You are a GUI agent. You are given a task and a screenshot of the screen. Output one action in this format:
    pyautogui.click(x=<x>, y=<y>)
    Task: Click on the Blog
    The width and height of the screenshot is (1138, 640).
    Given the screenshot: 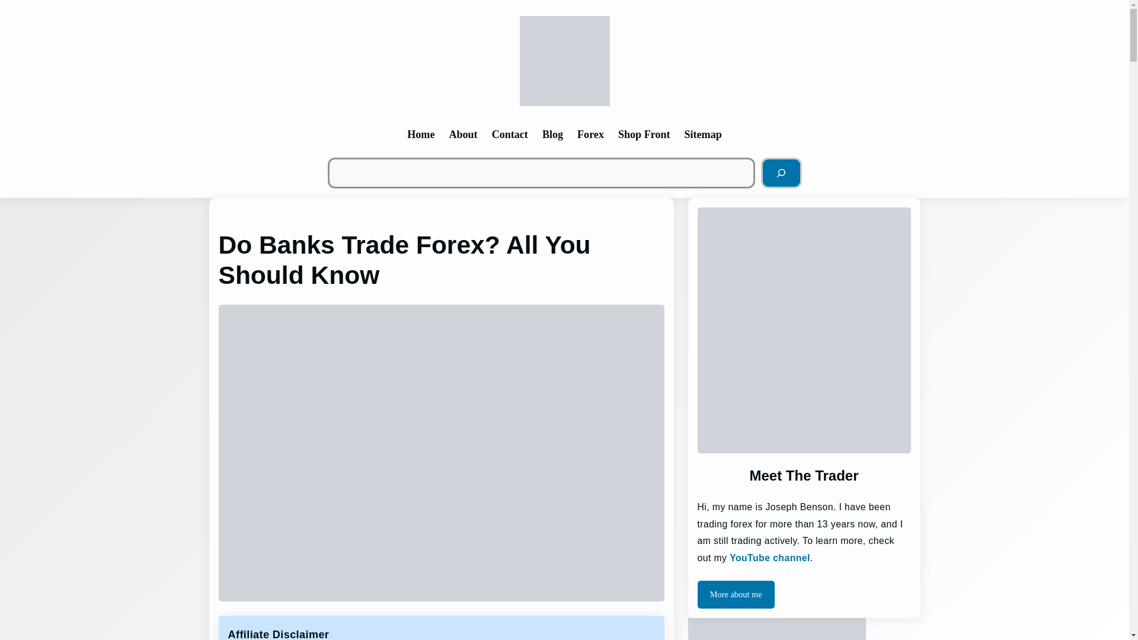 What is the action you would take?
    pyautogui.click(x=552, y=134)
    